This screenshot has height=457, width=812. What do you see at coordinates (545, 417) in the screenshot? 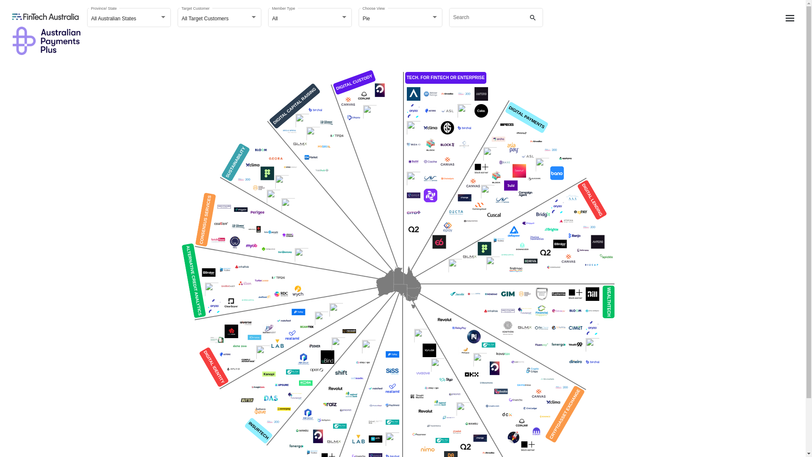
I see `Binance (Investbybit Pty Ltd)` at bounding box center [545, 417].